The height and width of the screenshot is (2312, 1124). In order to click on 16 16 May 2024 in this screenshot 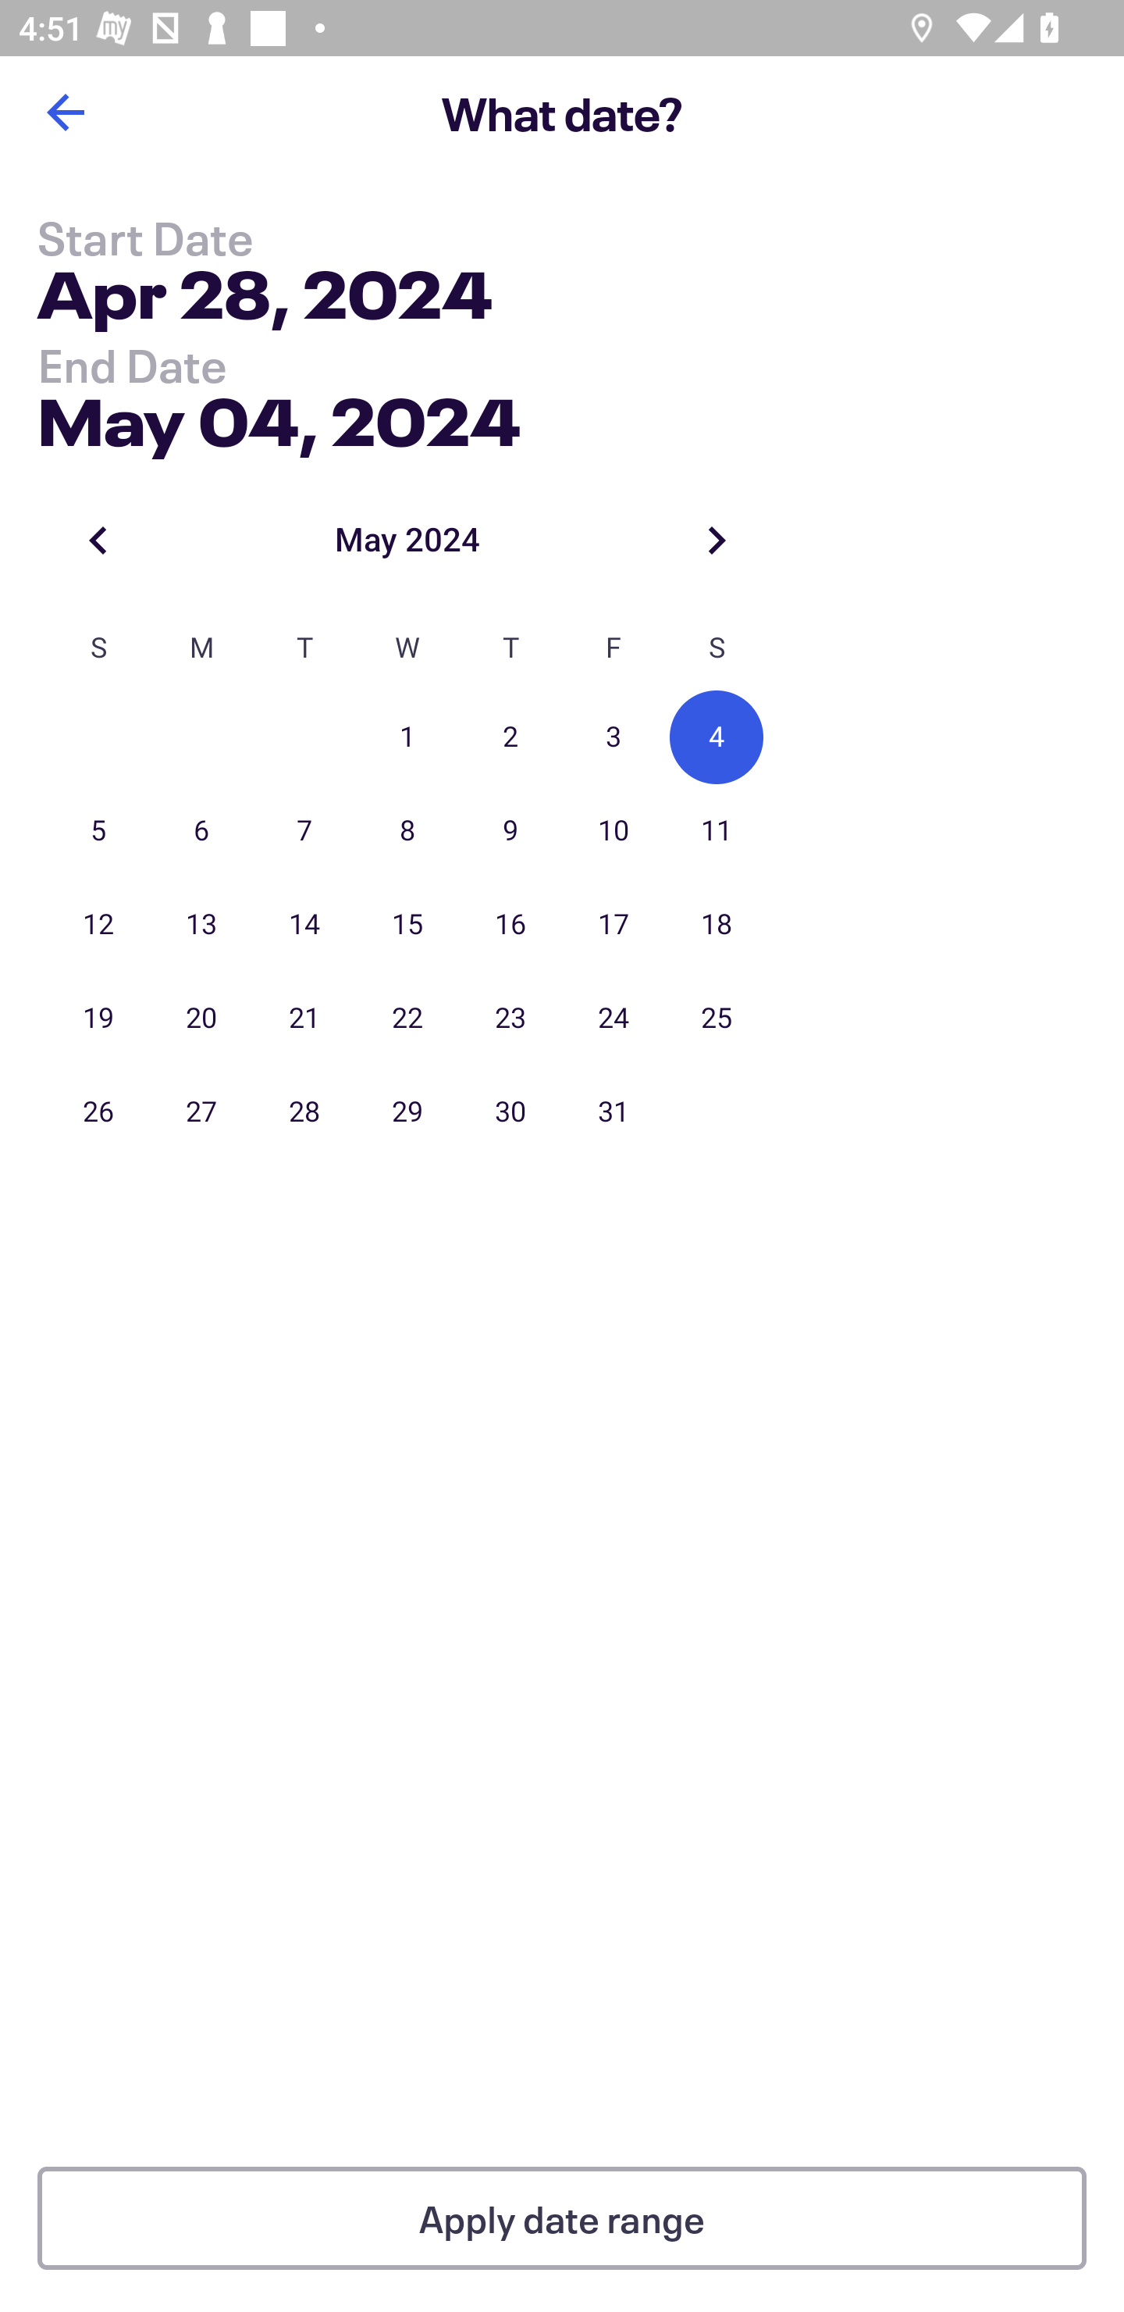, I will do `click(510, 925)`.